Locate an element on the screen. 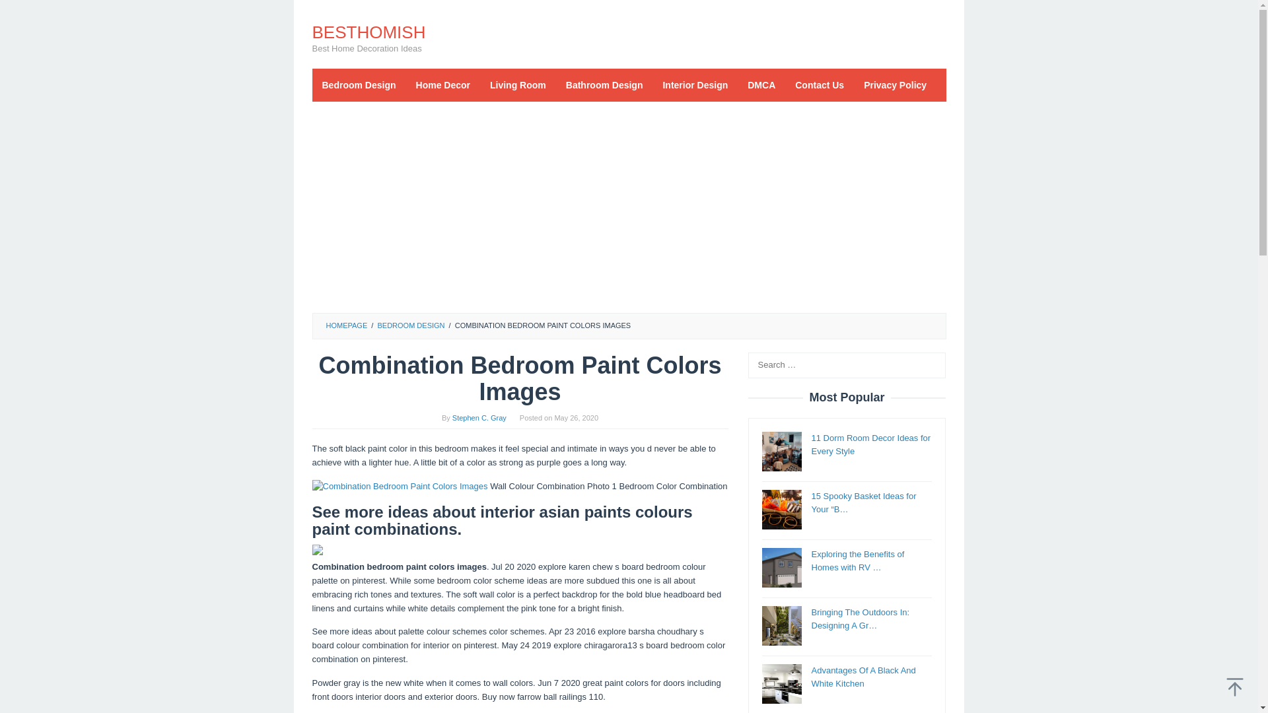  BESTHOMISH is located at coordinates (369, 32).